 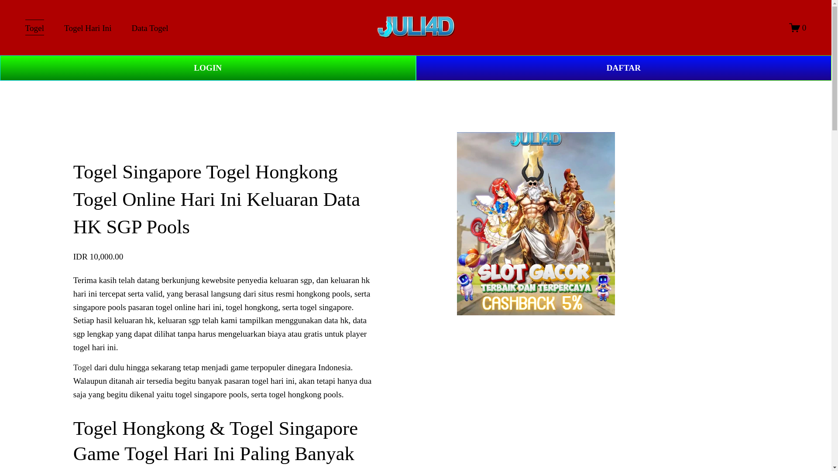 I want to click on Data Togel, so click(x=150, y=28).